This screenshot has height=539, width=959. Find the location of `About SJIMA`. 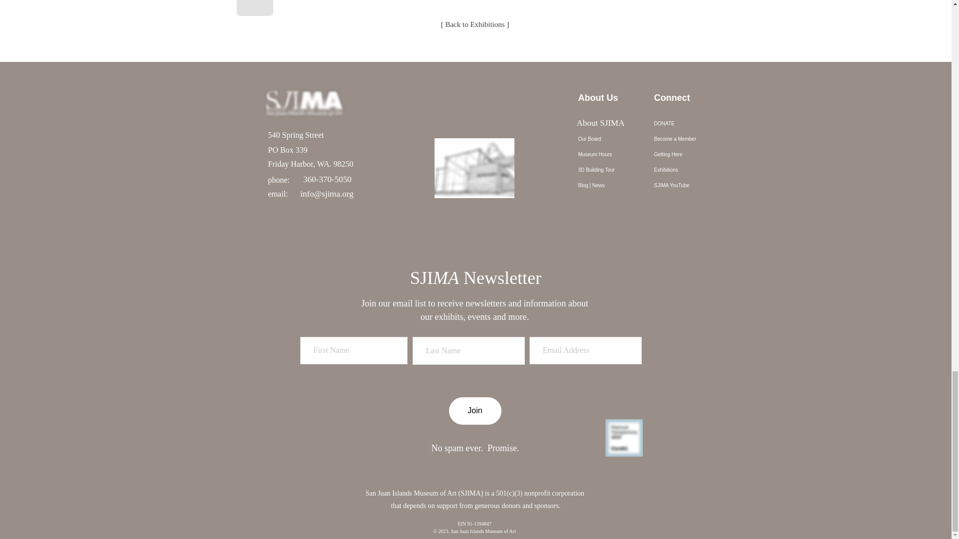

About SJIMA is located at coordinates (600, 123).